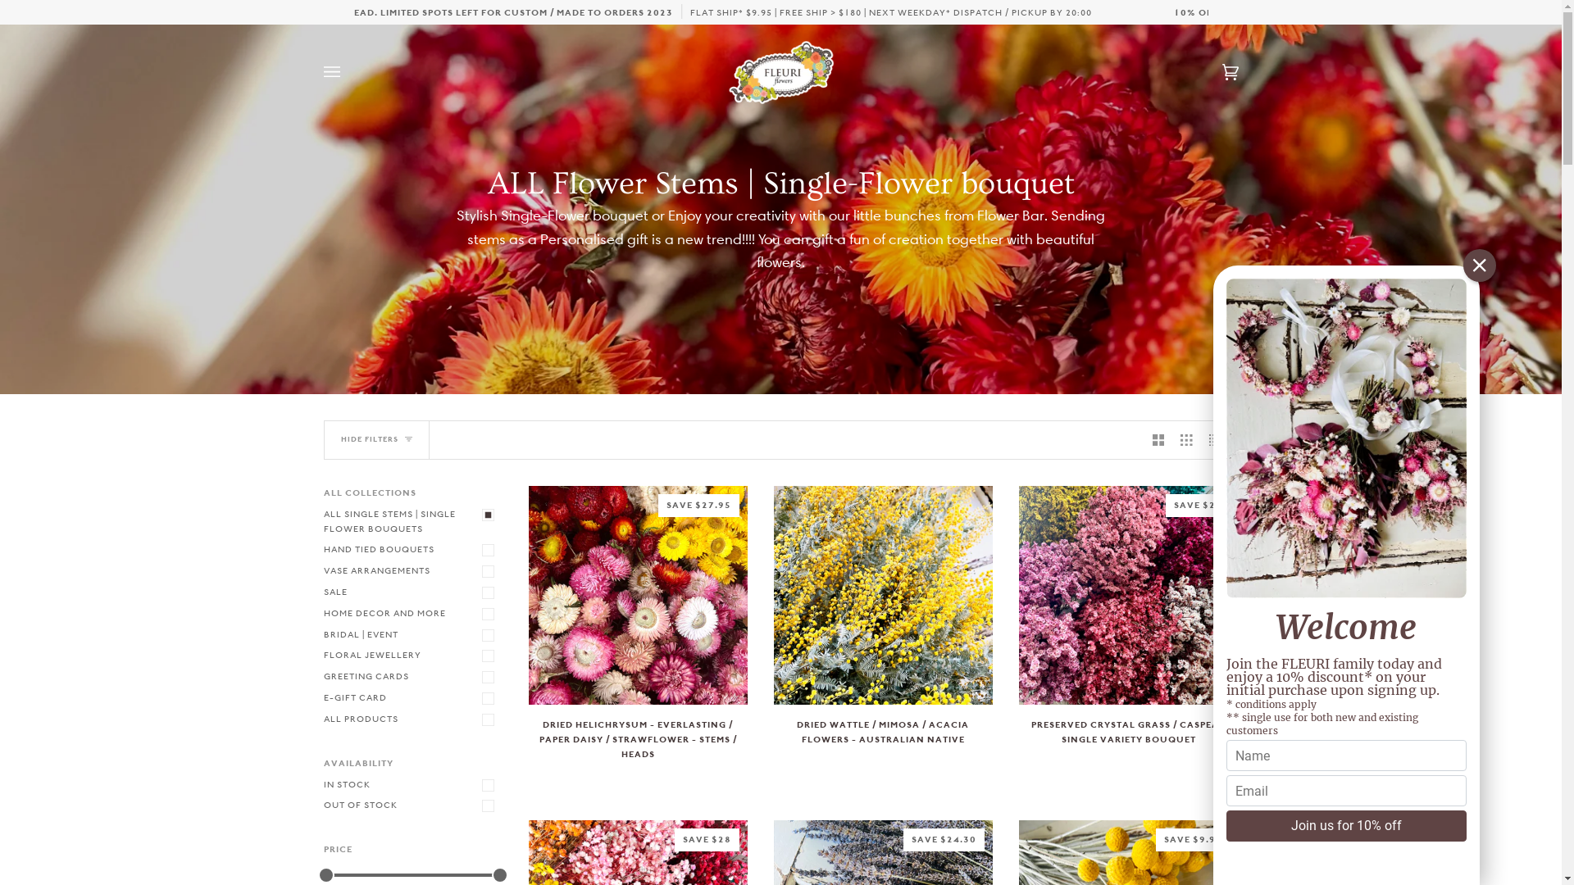  Describe the element at coordinates (1213, 72) in the screenshot. I see `Cart
(0)` at that location.